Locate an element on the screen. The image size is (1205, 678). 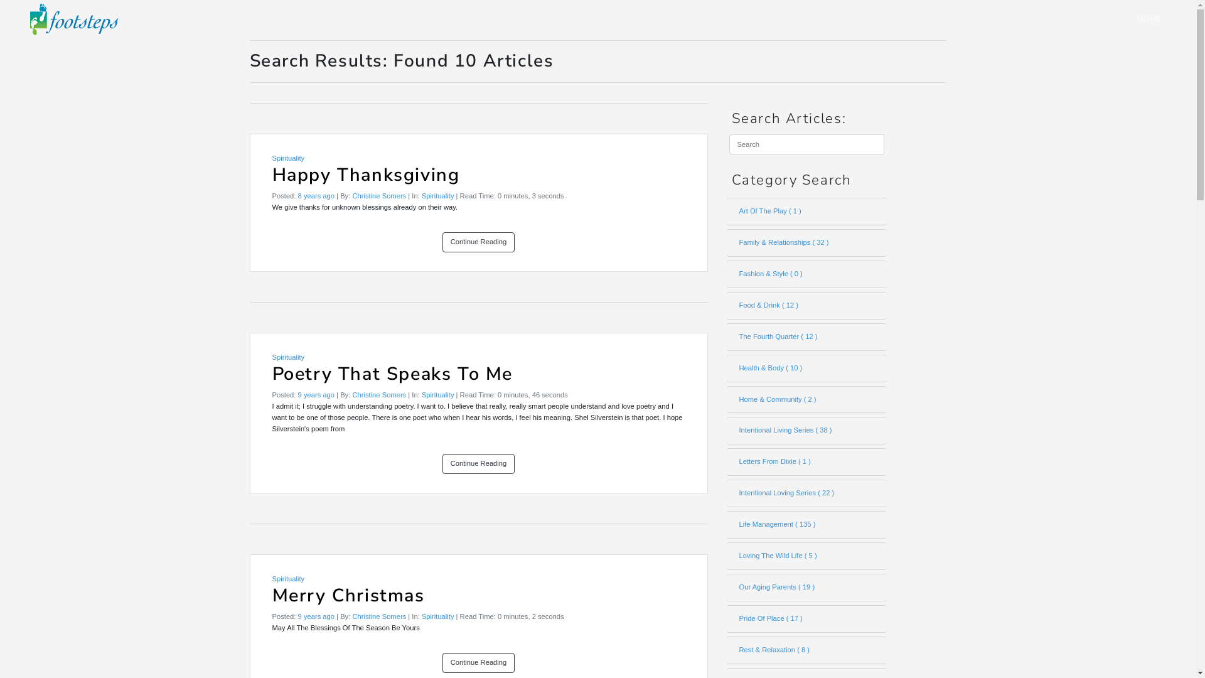
Fashion & Style ( 0 ) is located at coordinates (807, 274).